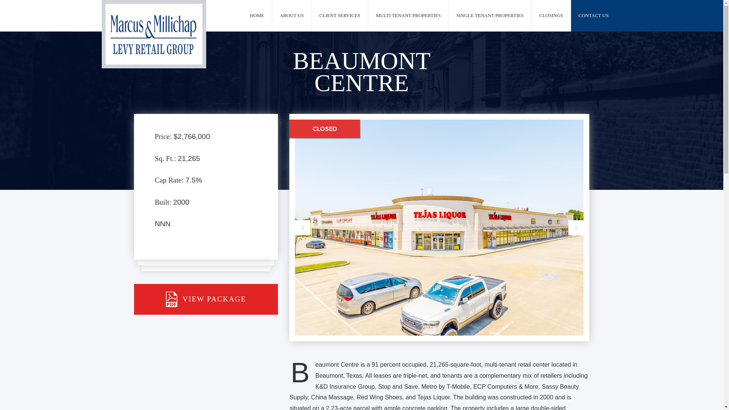  What do you see at coordinates (490, 16) in the screenshot?
I see `SINGLE TENANT PROPERTIES` at bounding box center [490, 16].